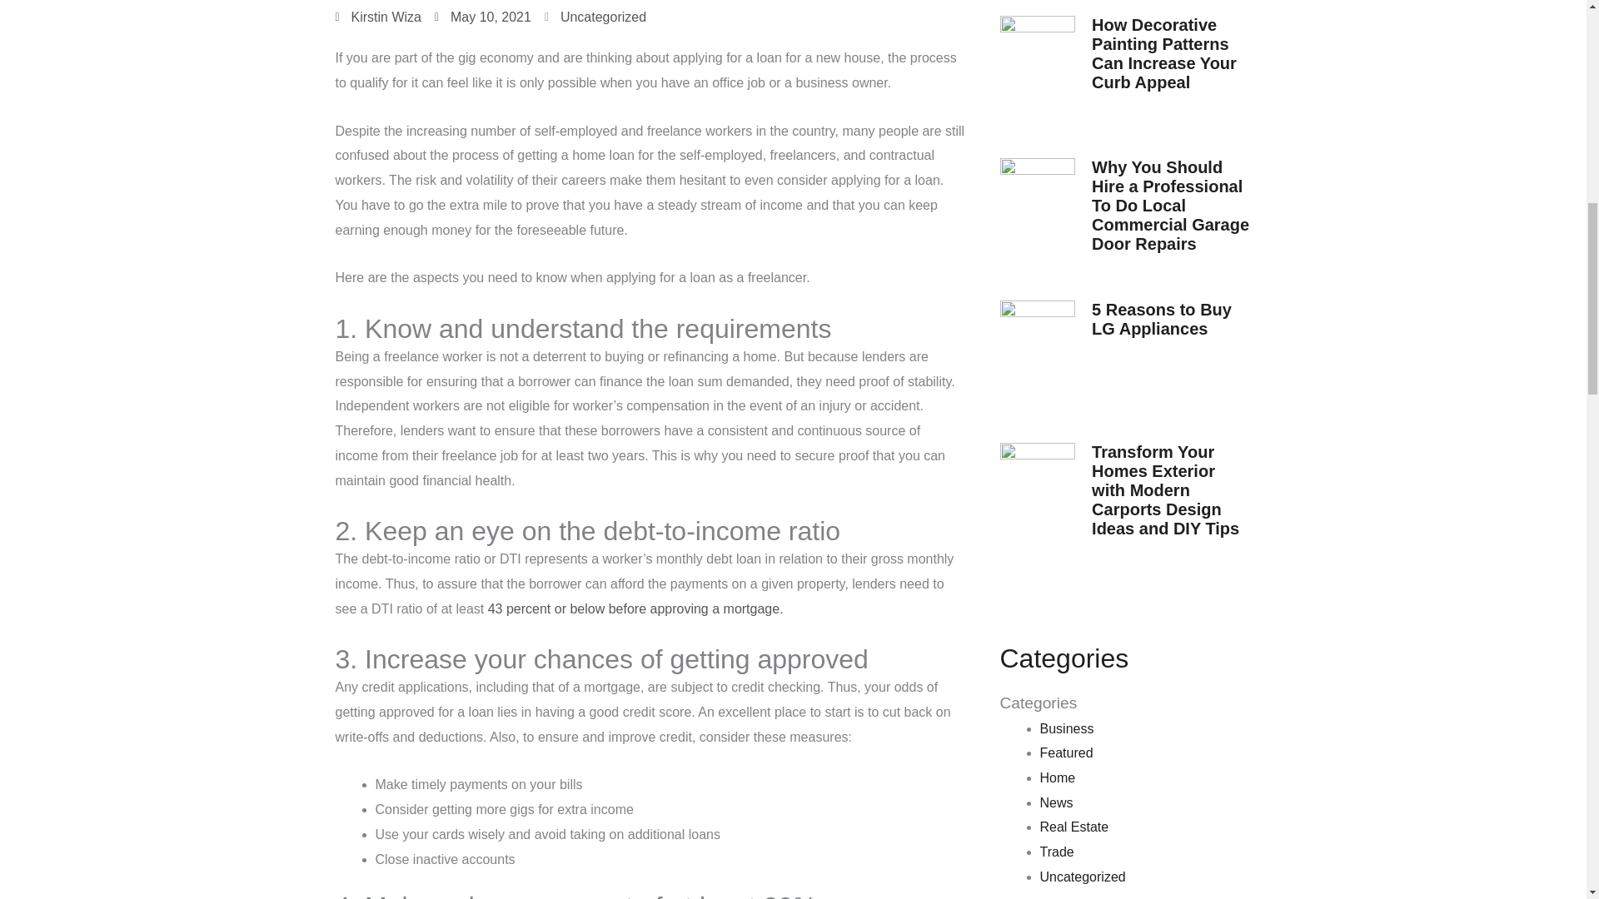  What do you see at coordinates (1057, 777) in the screenshot?
I see `Home` at bounding box center [1057, 777].